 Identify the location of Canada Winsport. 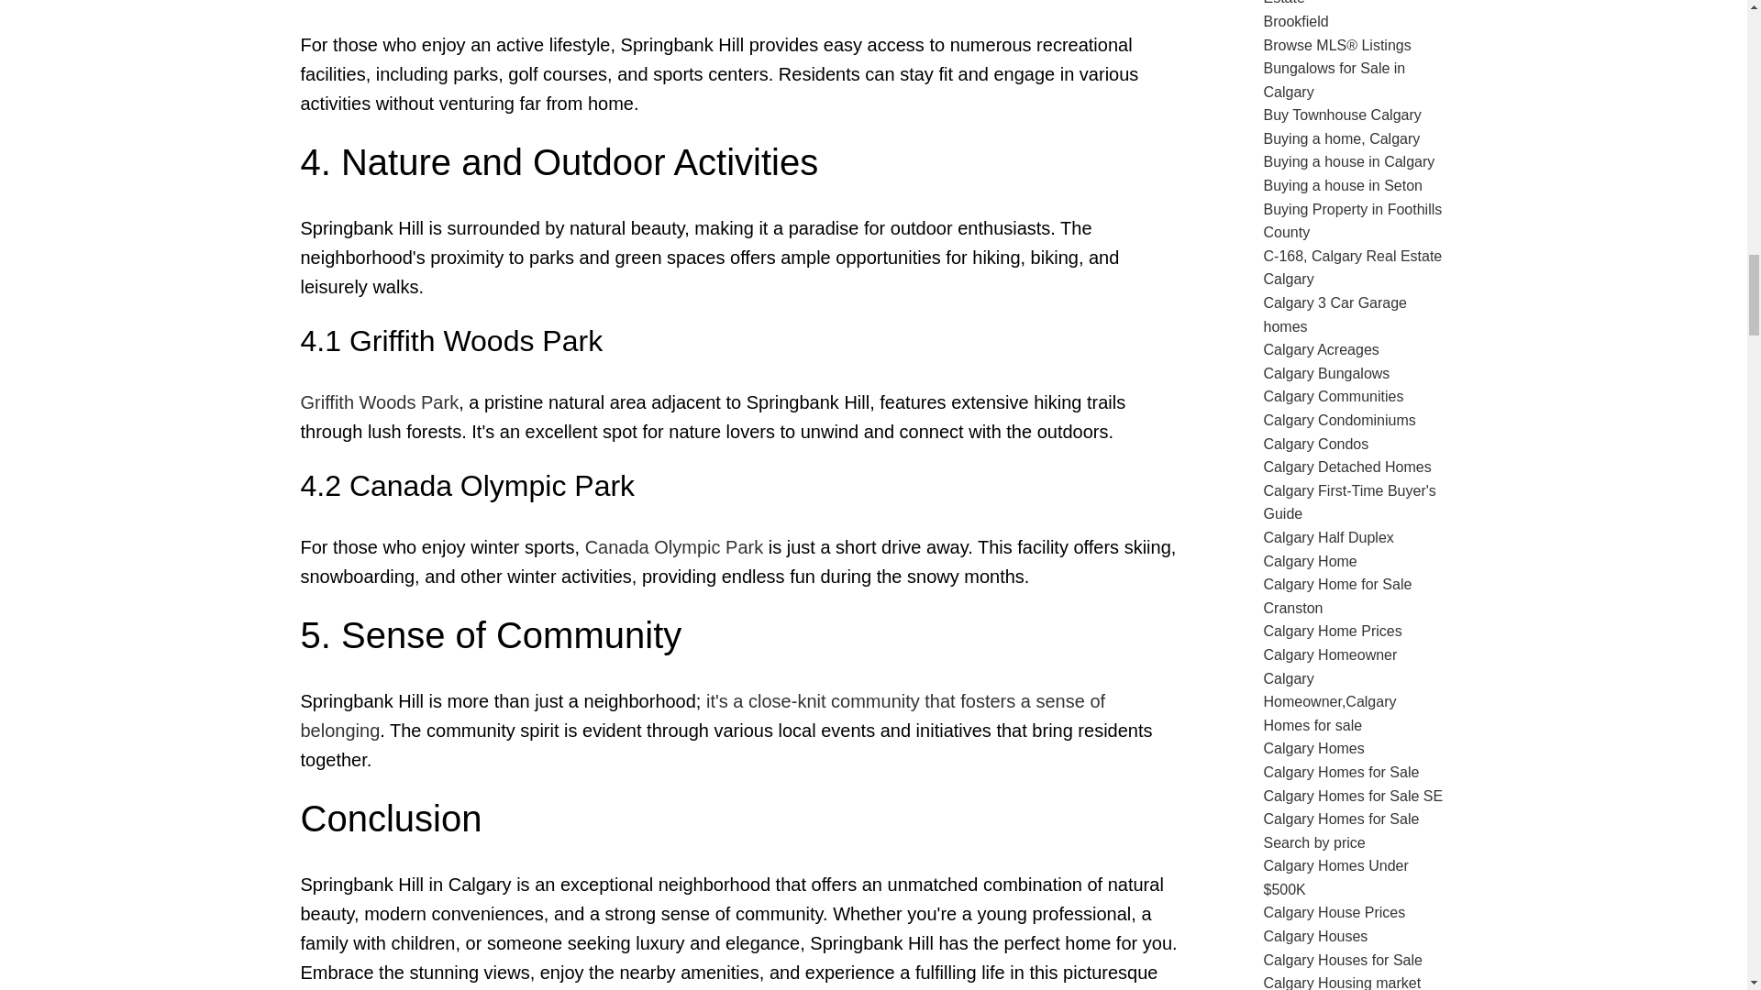
(674, 547).